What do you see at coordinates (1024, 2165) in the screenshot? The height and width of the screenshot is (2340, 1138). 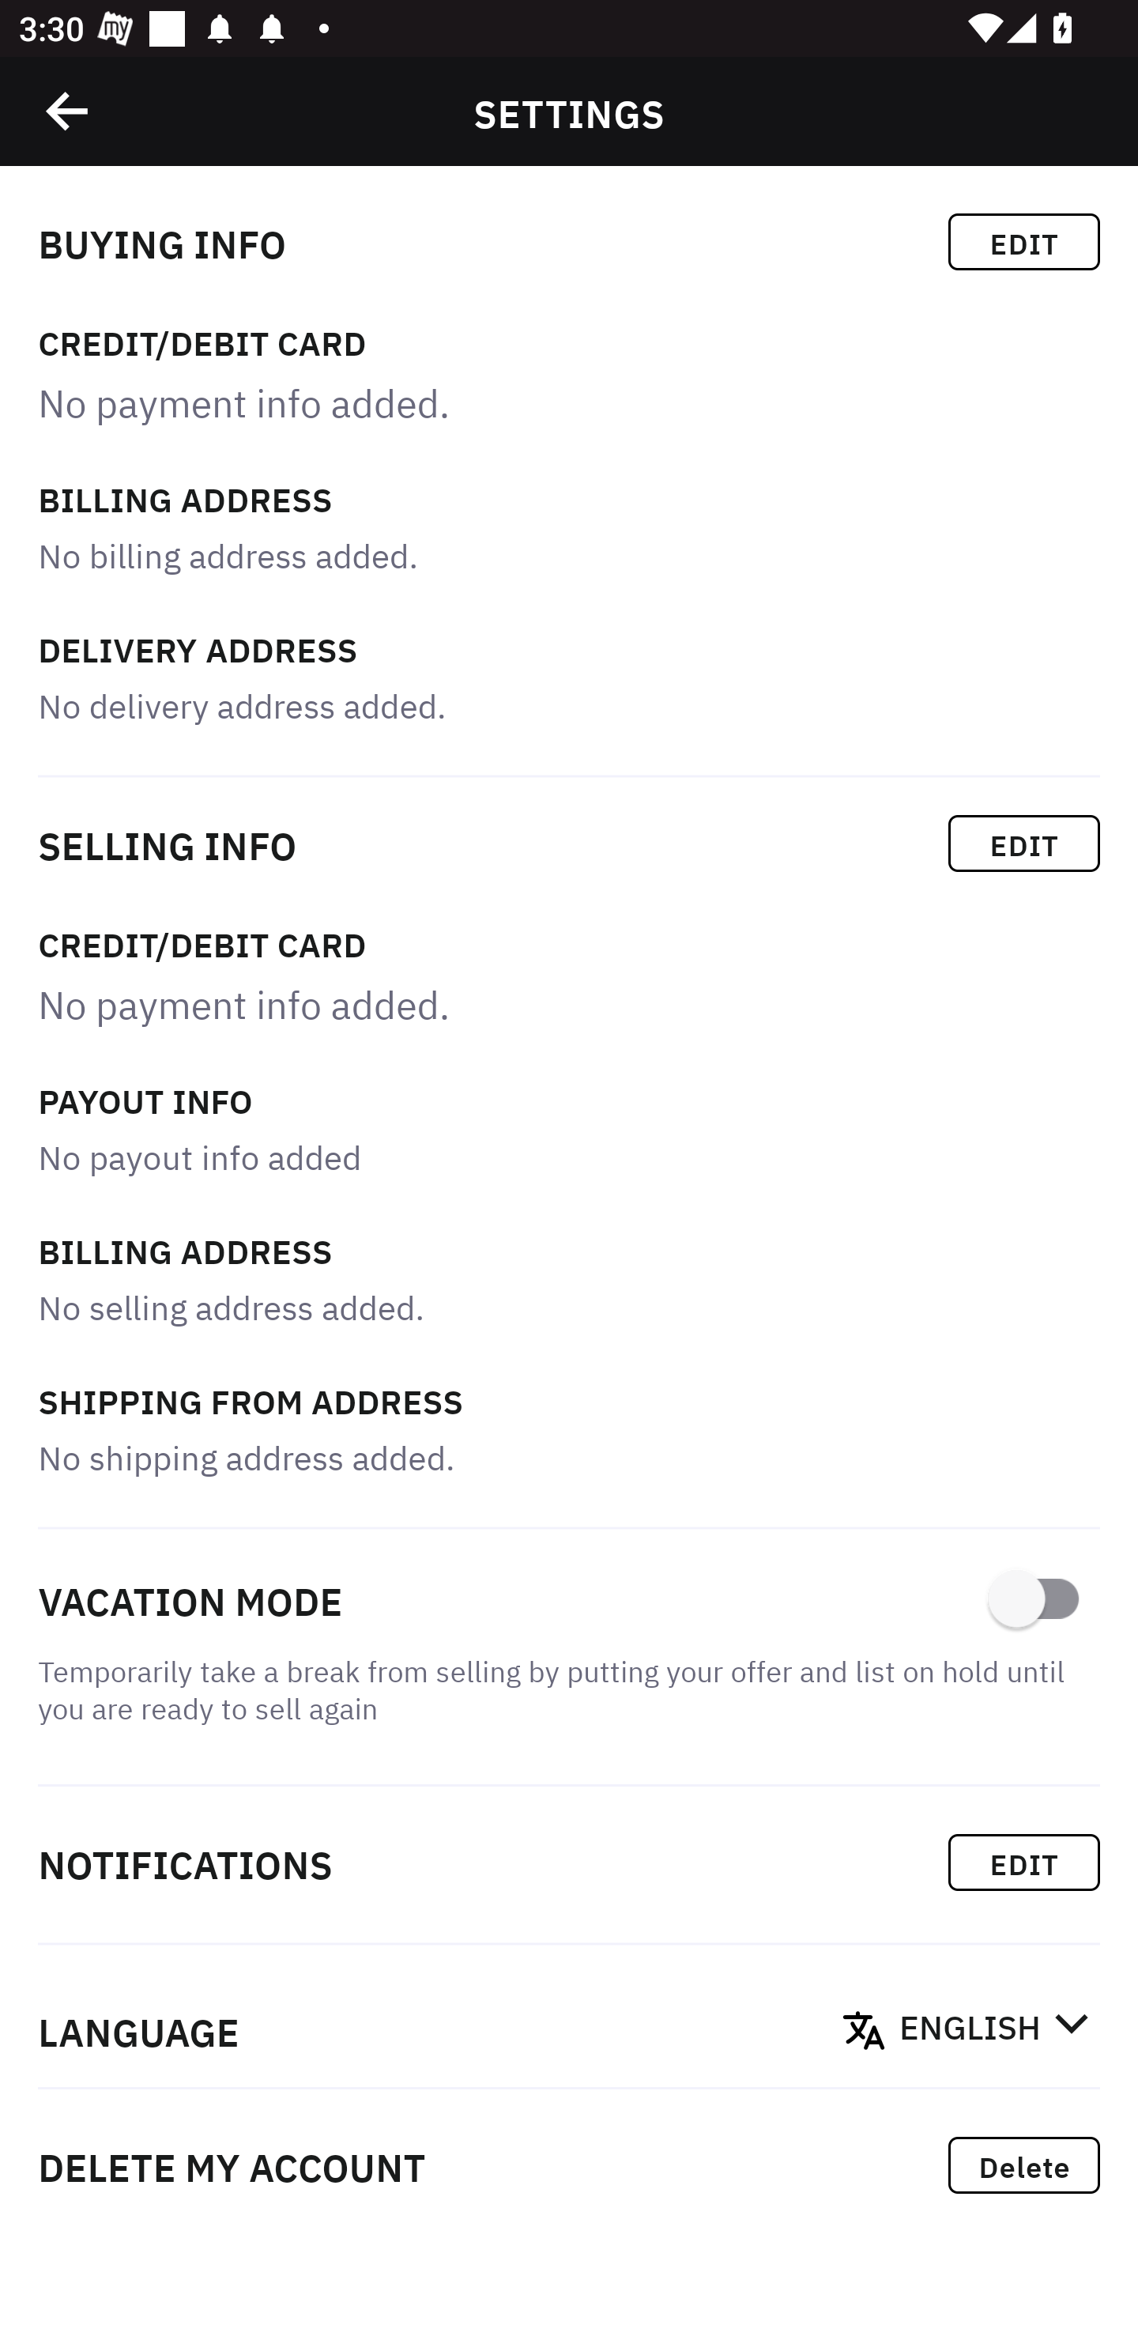 I see `Delete` at bounding box center [1024, 2165].